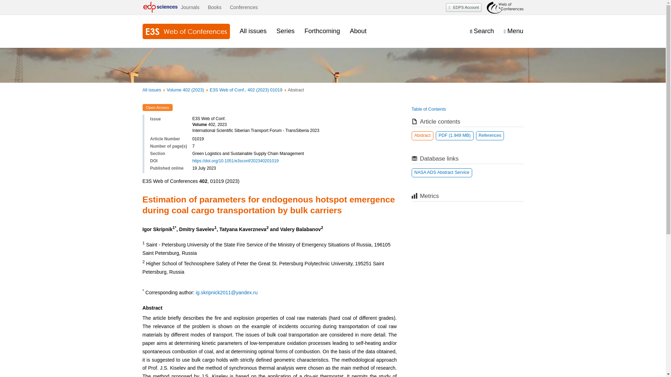  I want to click on Abstract, so click(423, 135).